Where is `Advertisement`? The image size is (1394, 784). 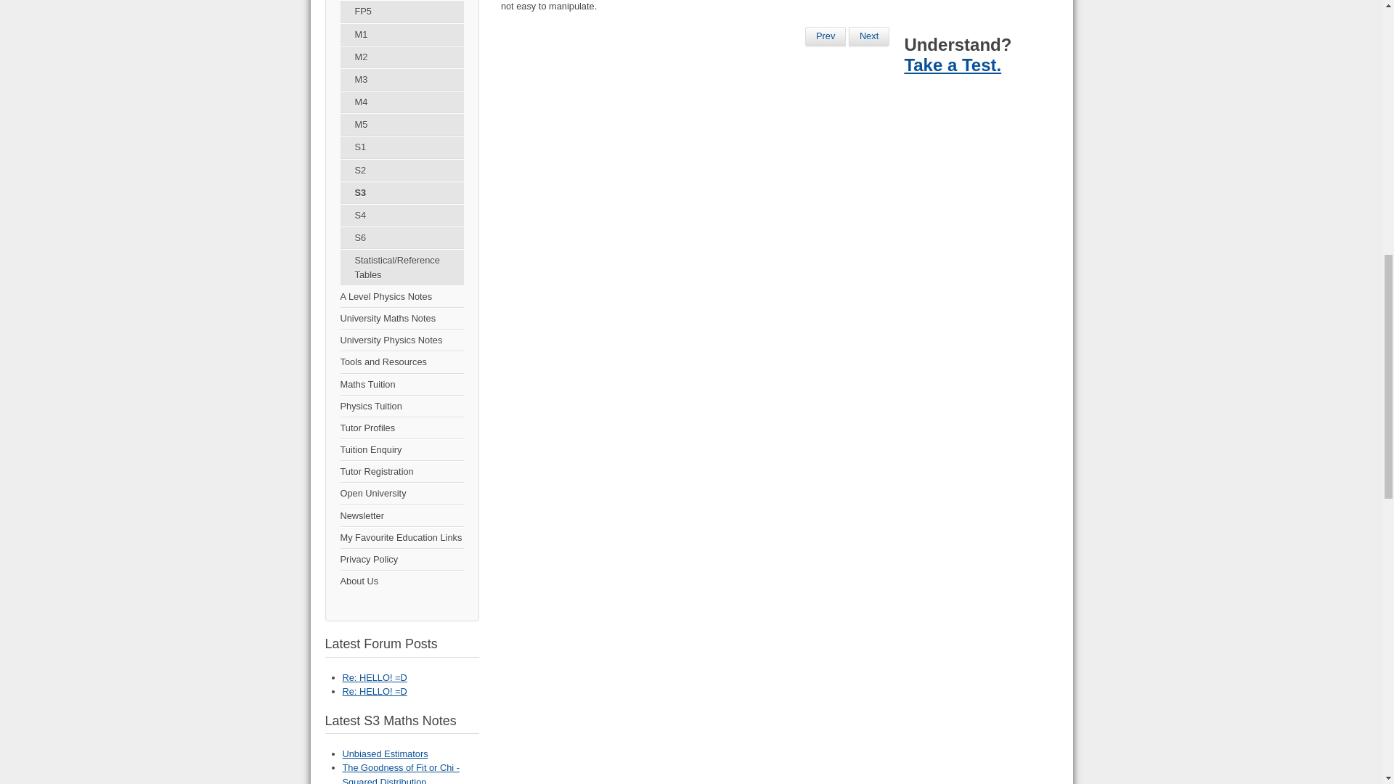 Advertisement is located at coordinates (977, 11).